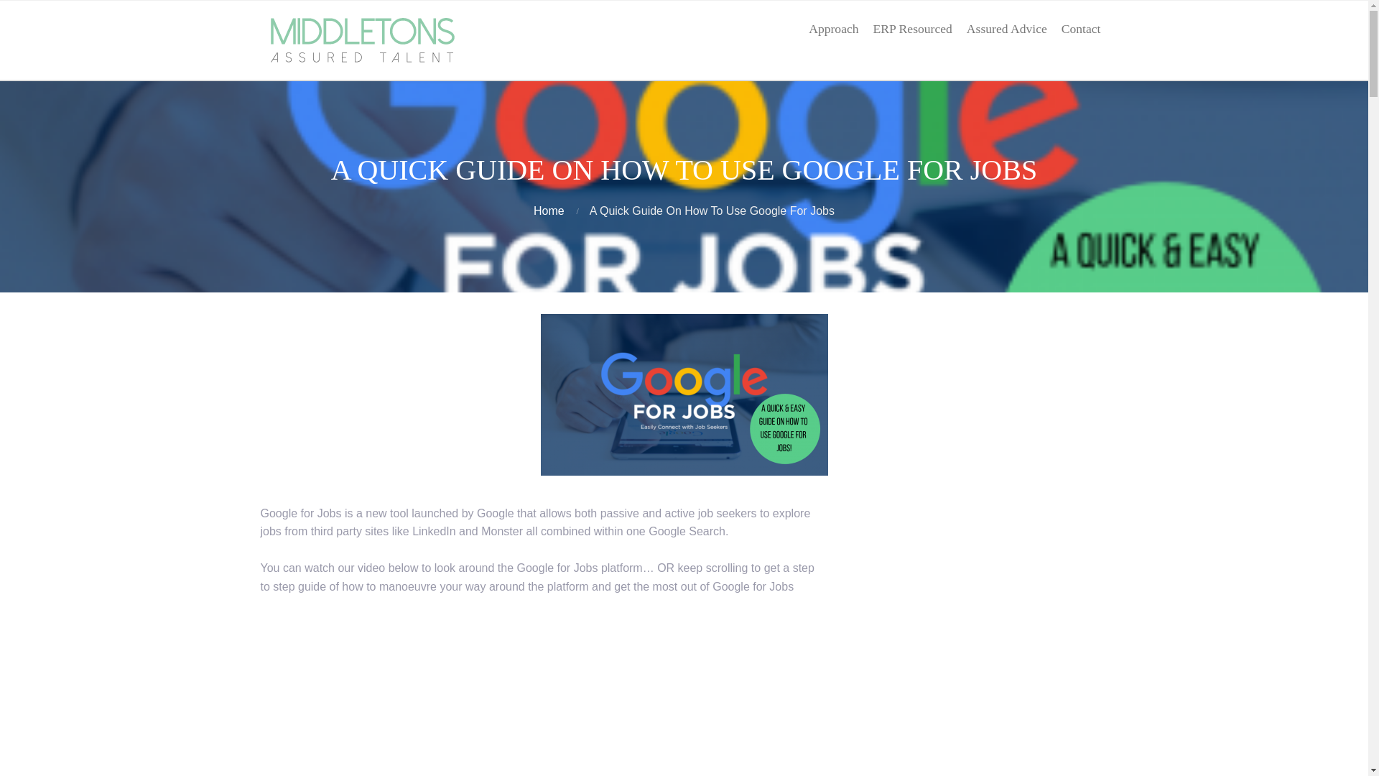  Describe the element at coordinates (833, 29) in the screenshot. I see `Approach` at that location.